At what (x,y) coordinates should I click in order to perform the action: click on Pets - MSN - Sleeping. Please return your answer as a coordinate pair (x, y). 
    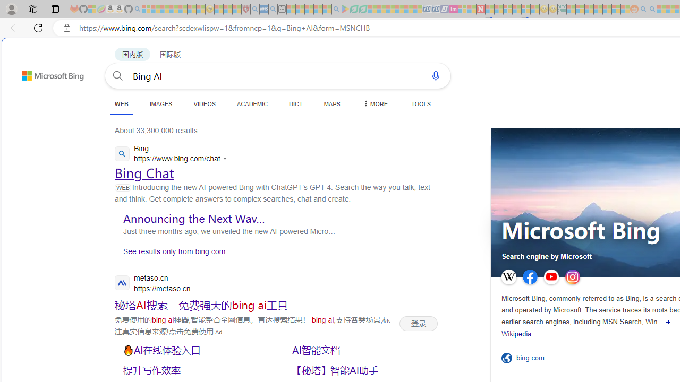
    Looking at the image, I should click on (318, 10).